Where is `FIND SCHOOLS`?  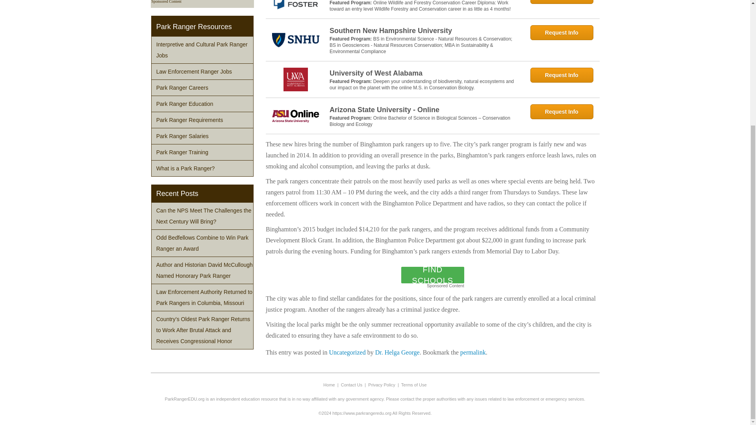 FIND SCHOOLS is located at coordinates (432, 275).